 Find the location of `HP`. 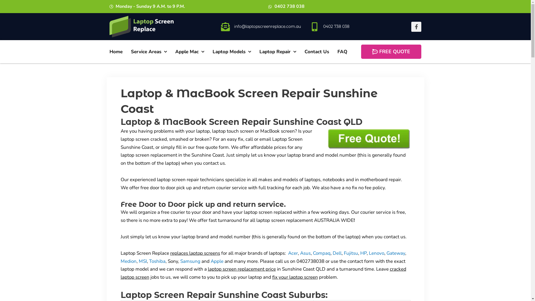

HP is located at coordinates (363, 253).